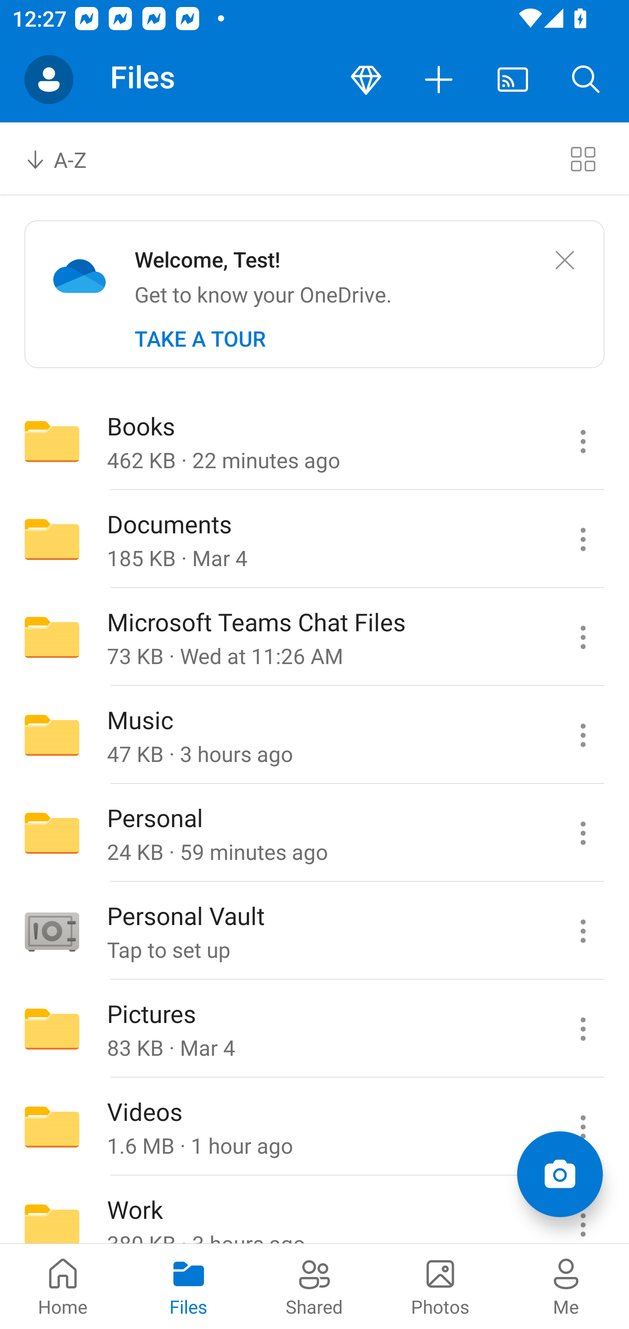 The image size is (629, 1329). I want to click on Folder Pictures 83 KB · Mar 4 Pictures commands, so click(314, 1029).